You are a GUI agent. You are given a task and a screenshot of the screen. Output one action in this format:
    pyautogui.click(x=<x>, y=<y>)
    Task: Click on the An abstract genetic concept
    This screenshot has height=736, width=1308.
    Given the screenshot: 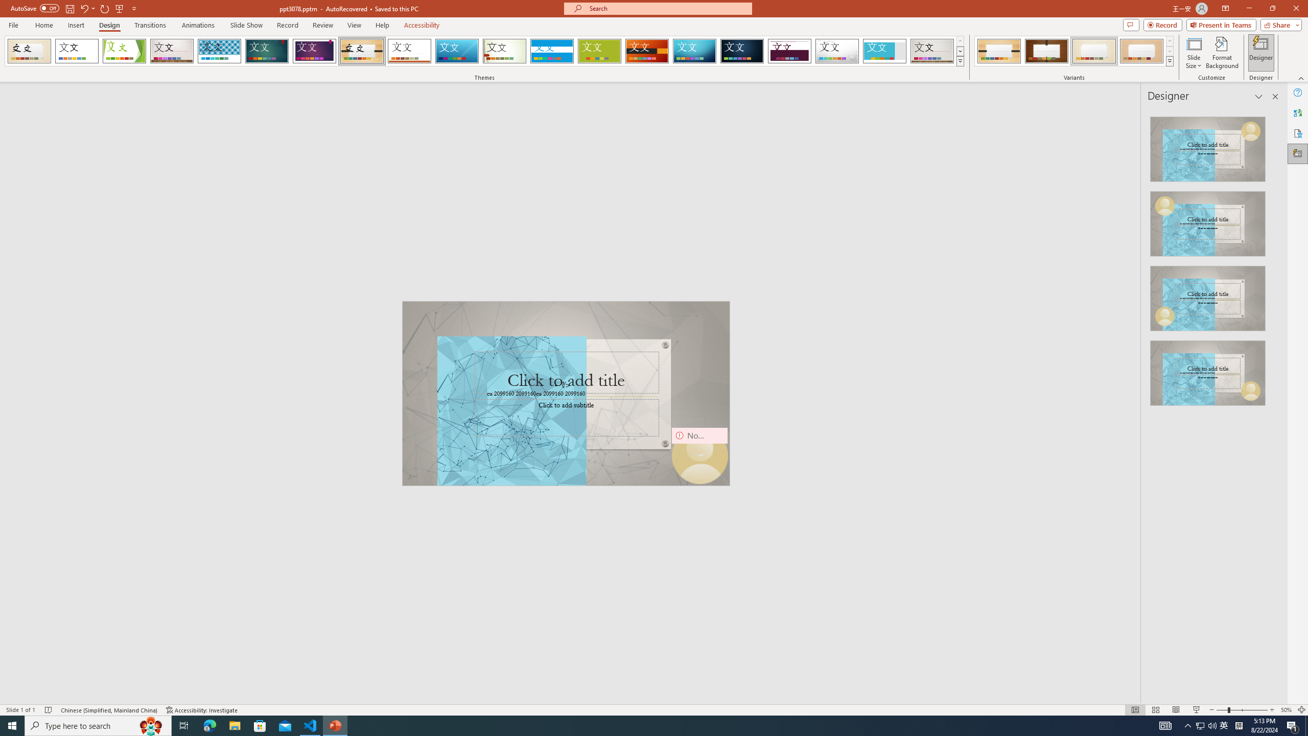 What is the action you would take?
    pyautogui.click(x=566, y=394)
    